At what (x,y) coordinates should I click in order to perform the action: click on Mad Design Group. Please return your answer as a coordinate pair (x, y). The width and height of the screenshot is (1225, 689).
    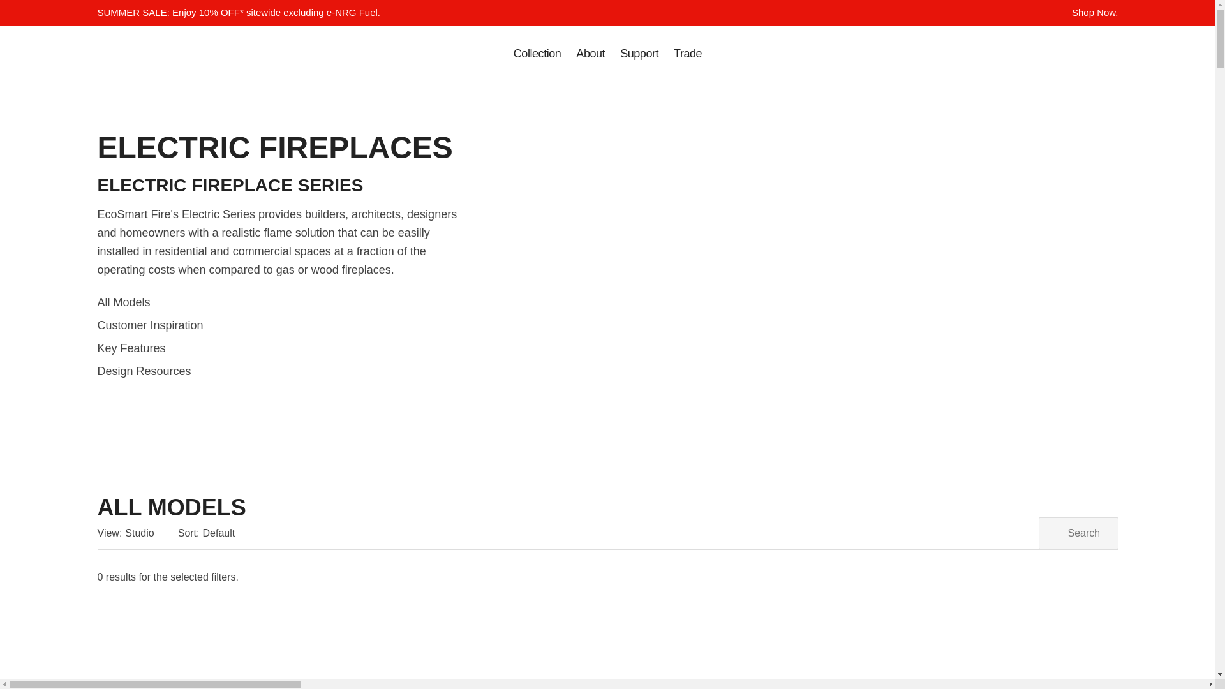
    Looking at the image, I should click on (125, 54).